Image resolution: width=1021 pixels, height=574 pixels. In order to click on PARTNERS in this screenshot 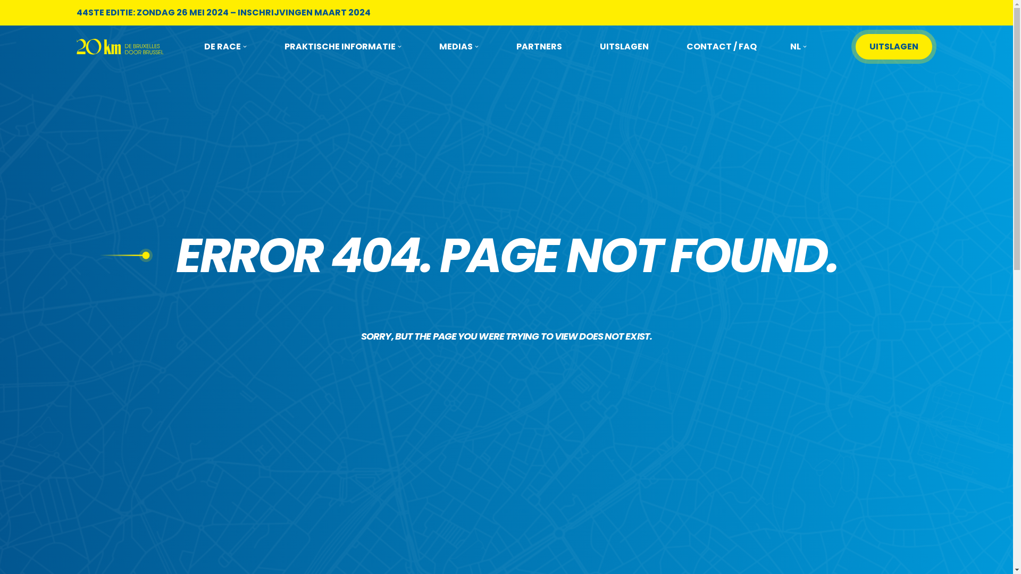, I will do `click(539, 47)`.